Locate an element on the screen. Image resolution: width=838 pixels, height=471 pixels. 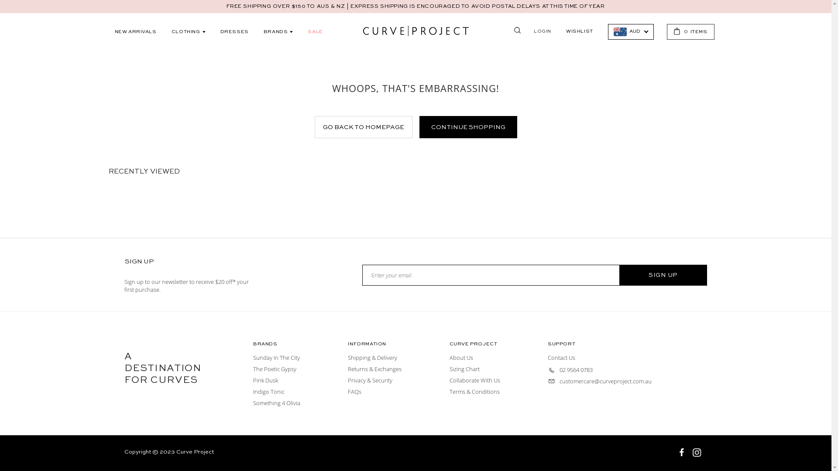
About Us is located at coordinates (463, 358).